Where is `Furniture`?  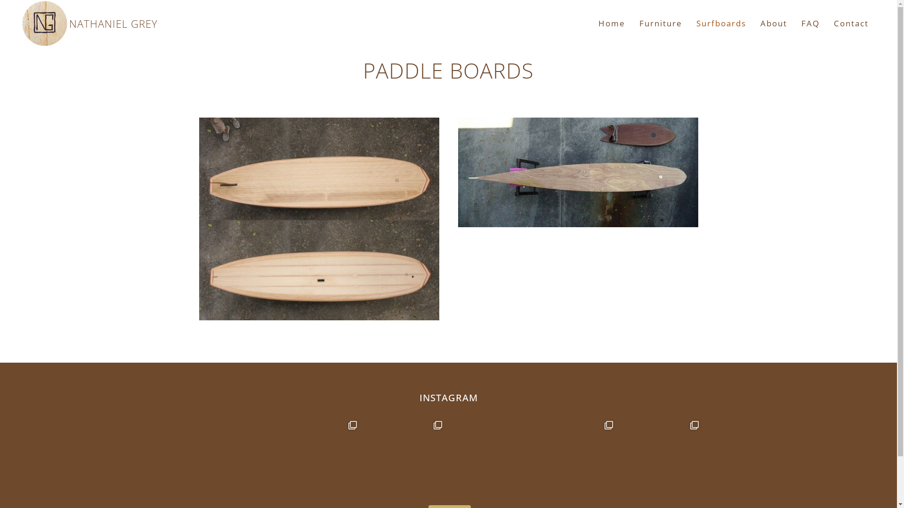 Furniture is located at coordinates (661, 24).